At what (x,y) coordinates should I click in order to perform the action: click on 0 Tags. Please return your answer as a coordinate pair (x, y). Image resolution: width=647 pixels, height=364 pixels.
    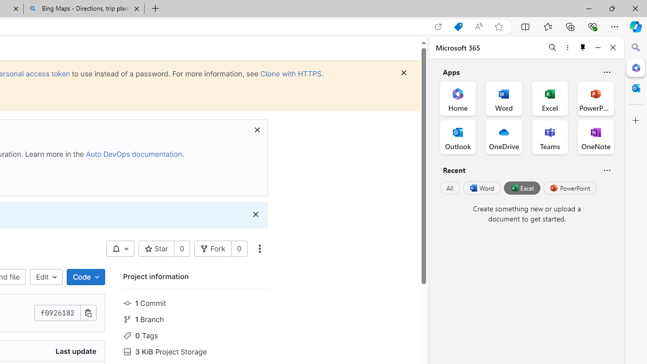
    Looking at the image, I should click on (196, 335).